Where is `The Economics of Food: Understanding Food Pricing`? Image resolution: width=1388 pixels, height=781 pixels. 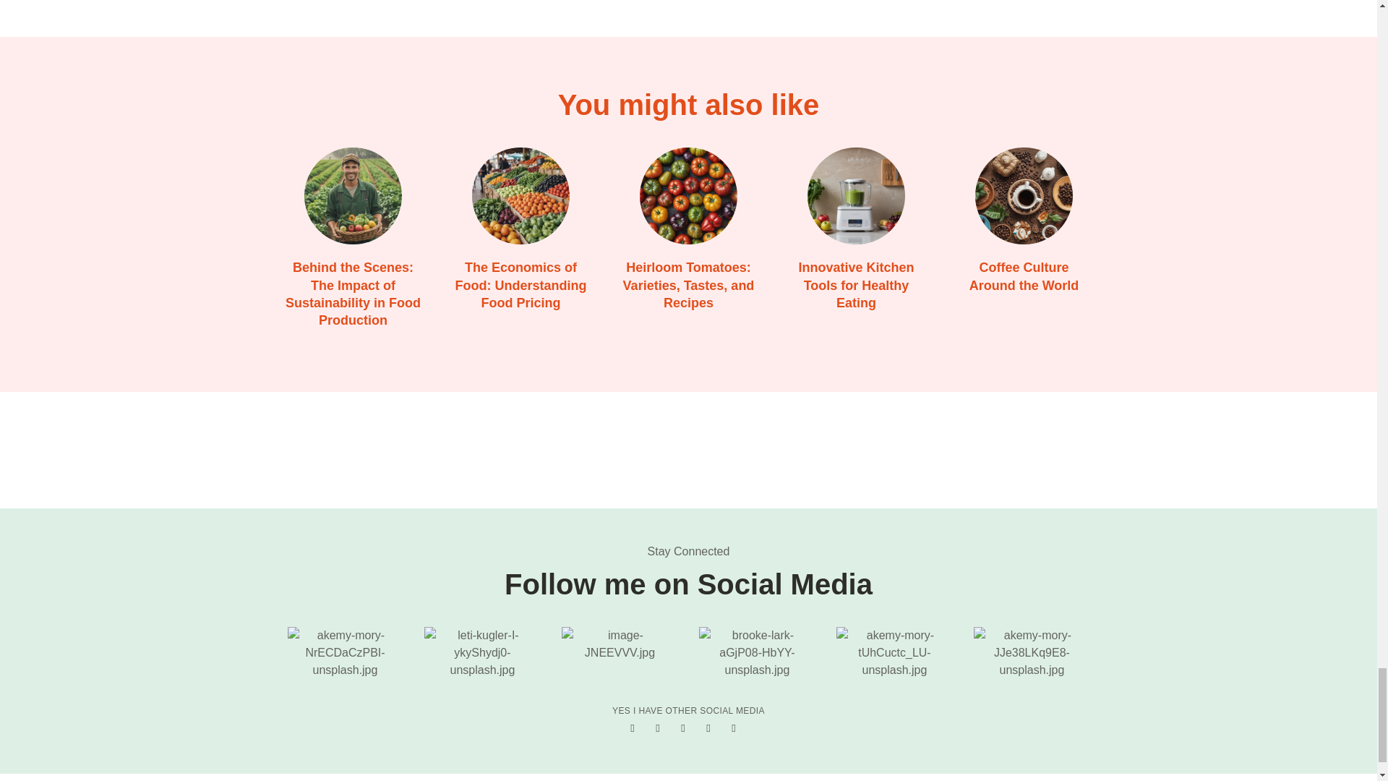 The Economics of Food: Understanding Food Pricing is located at coordinates (519, 196).